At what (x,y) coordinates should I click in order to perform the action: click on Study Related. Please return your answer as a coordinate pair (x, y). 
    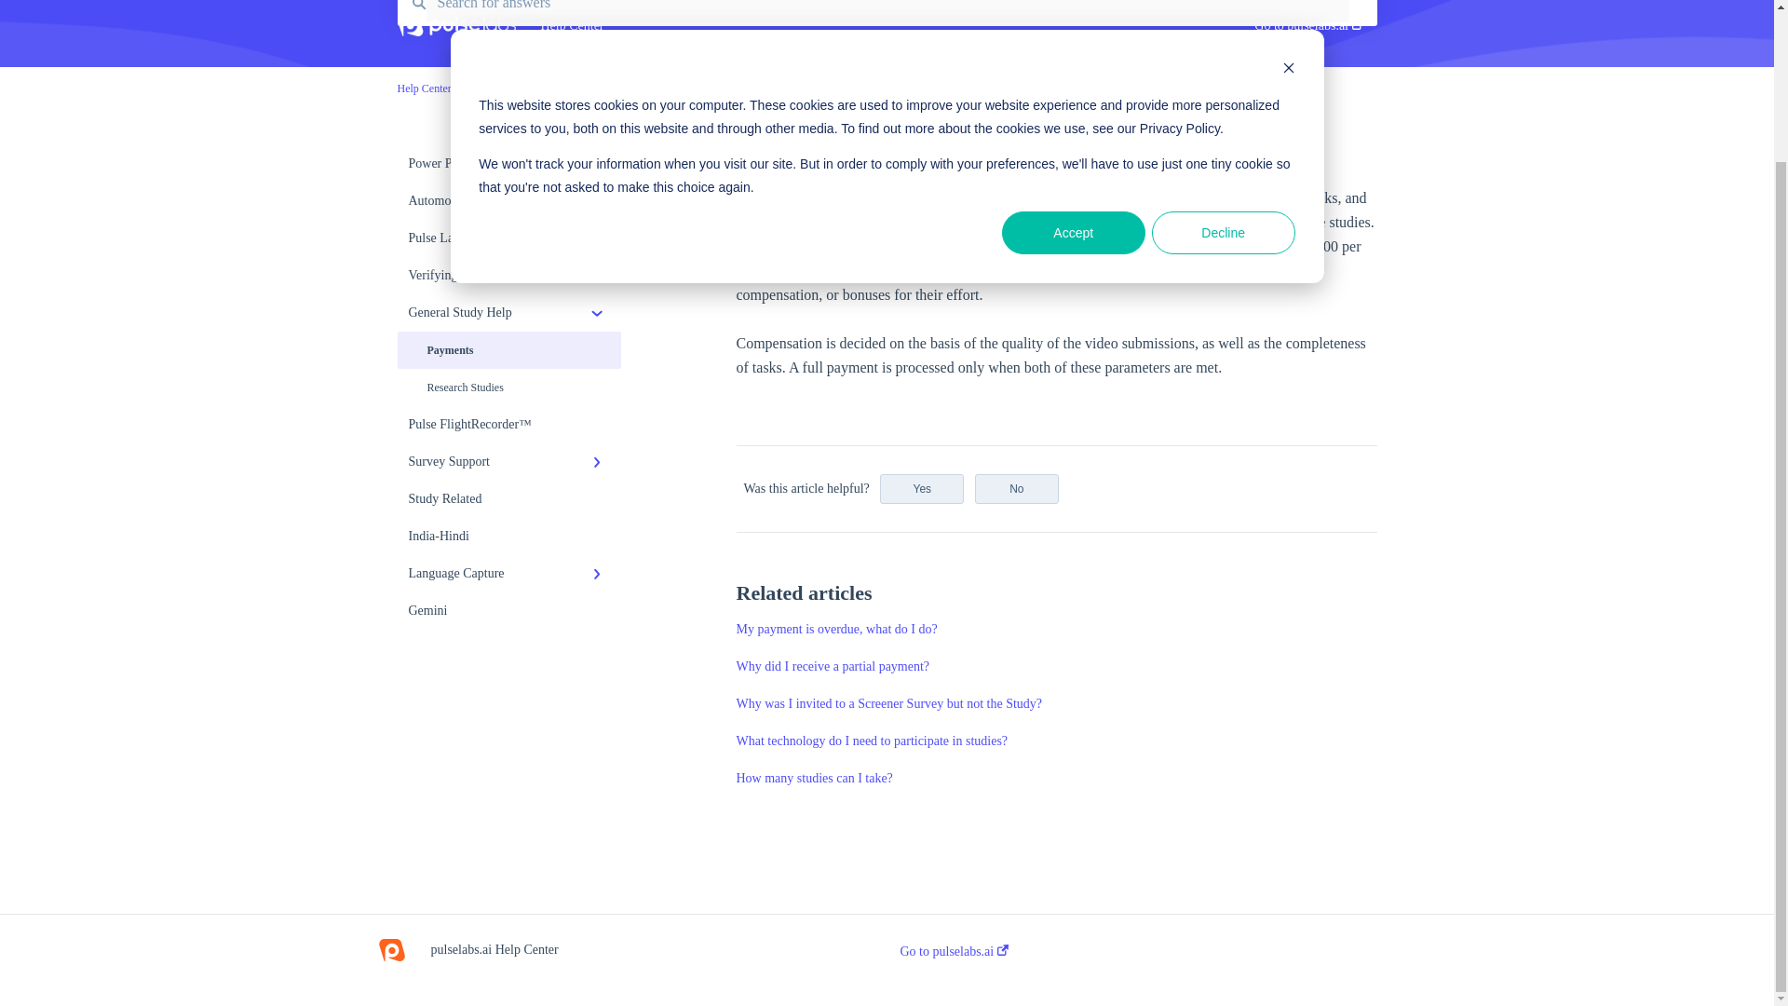
    Looking at the image, I should click on (508, 499).